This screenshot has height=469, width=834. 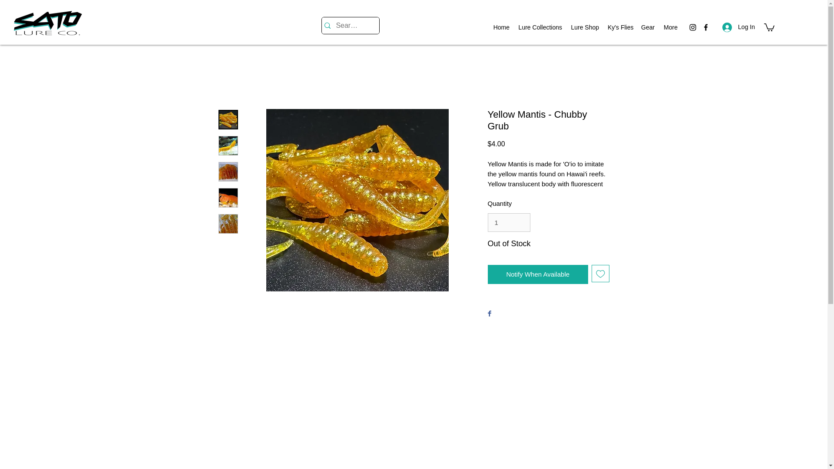 I want to click on Notify When Available, so click(x=537, y=274).